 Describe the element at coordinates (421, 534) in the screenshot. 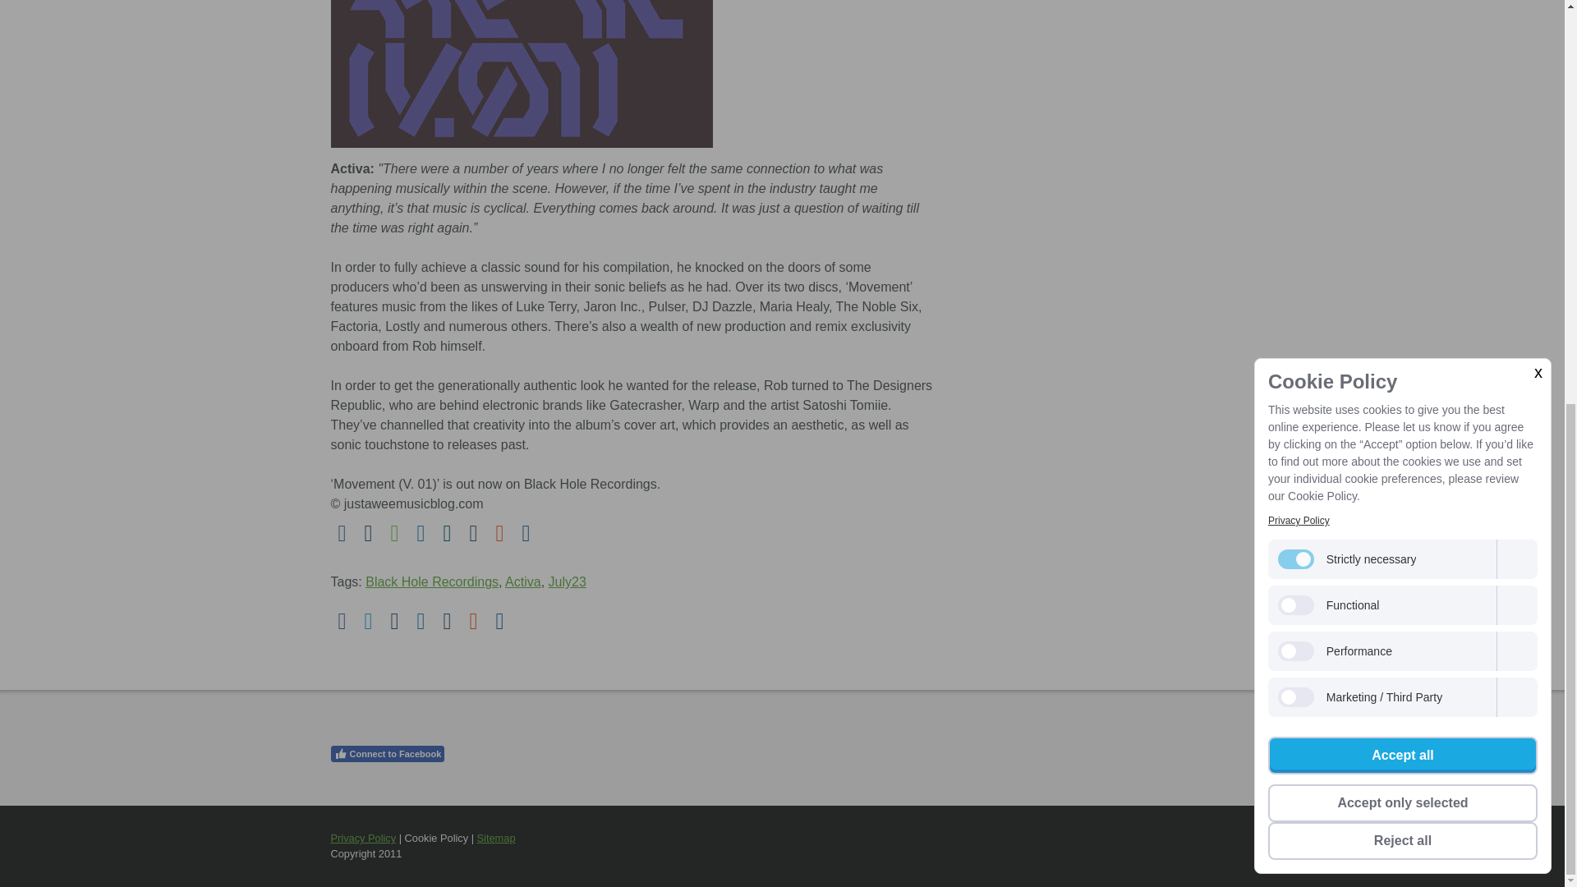

I see `LinkedIn` at that location.